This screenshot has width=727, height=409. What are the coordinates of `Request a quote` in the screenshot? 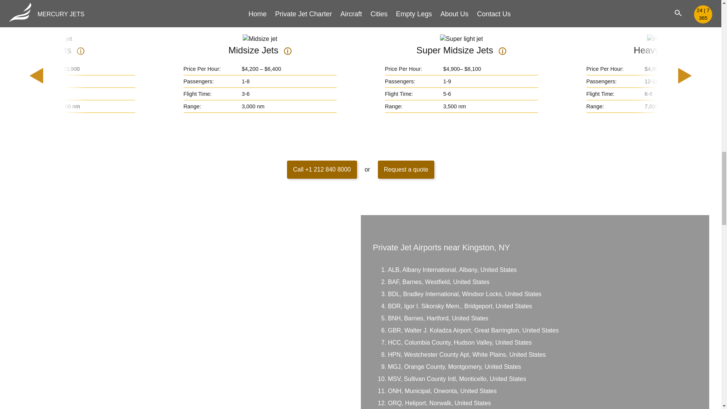 It's located at (406, 170).